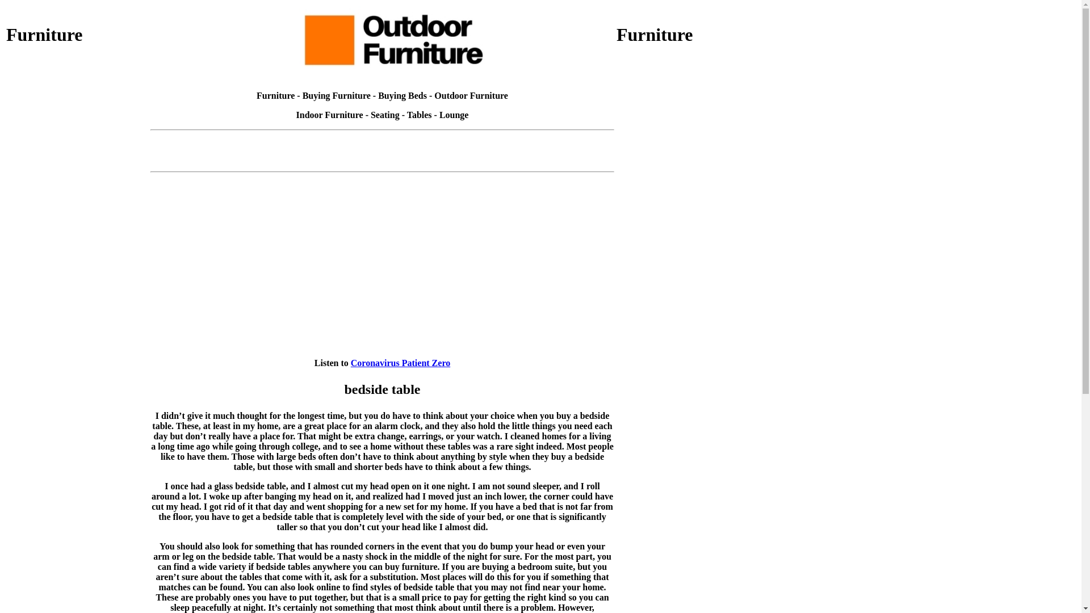  What do you see at coordinates (330, 115) in the screenshot?
I see `Indoor Furniture` at bounding box center [330, 115].